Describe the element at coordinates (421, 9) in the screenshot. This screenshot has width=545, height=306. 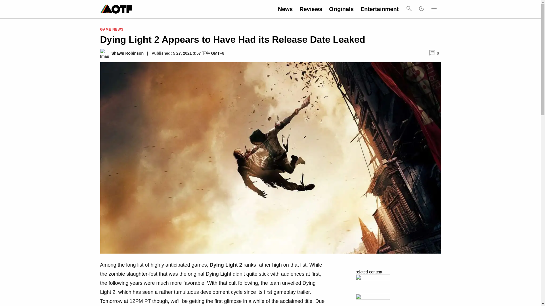
I see `Dark Mode` at that location.